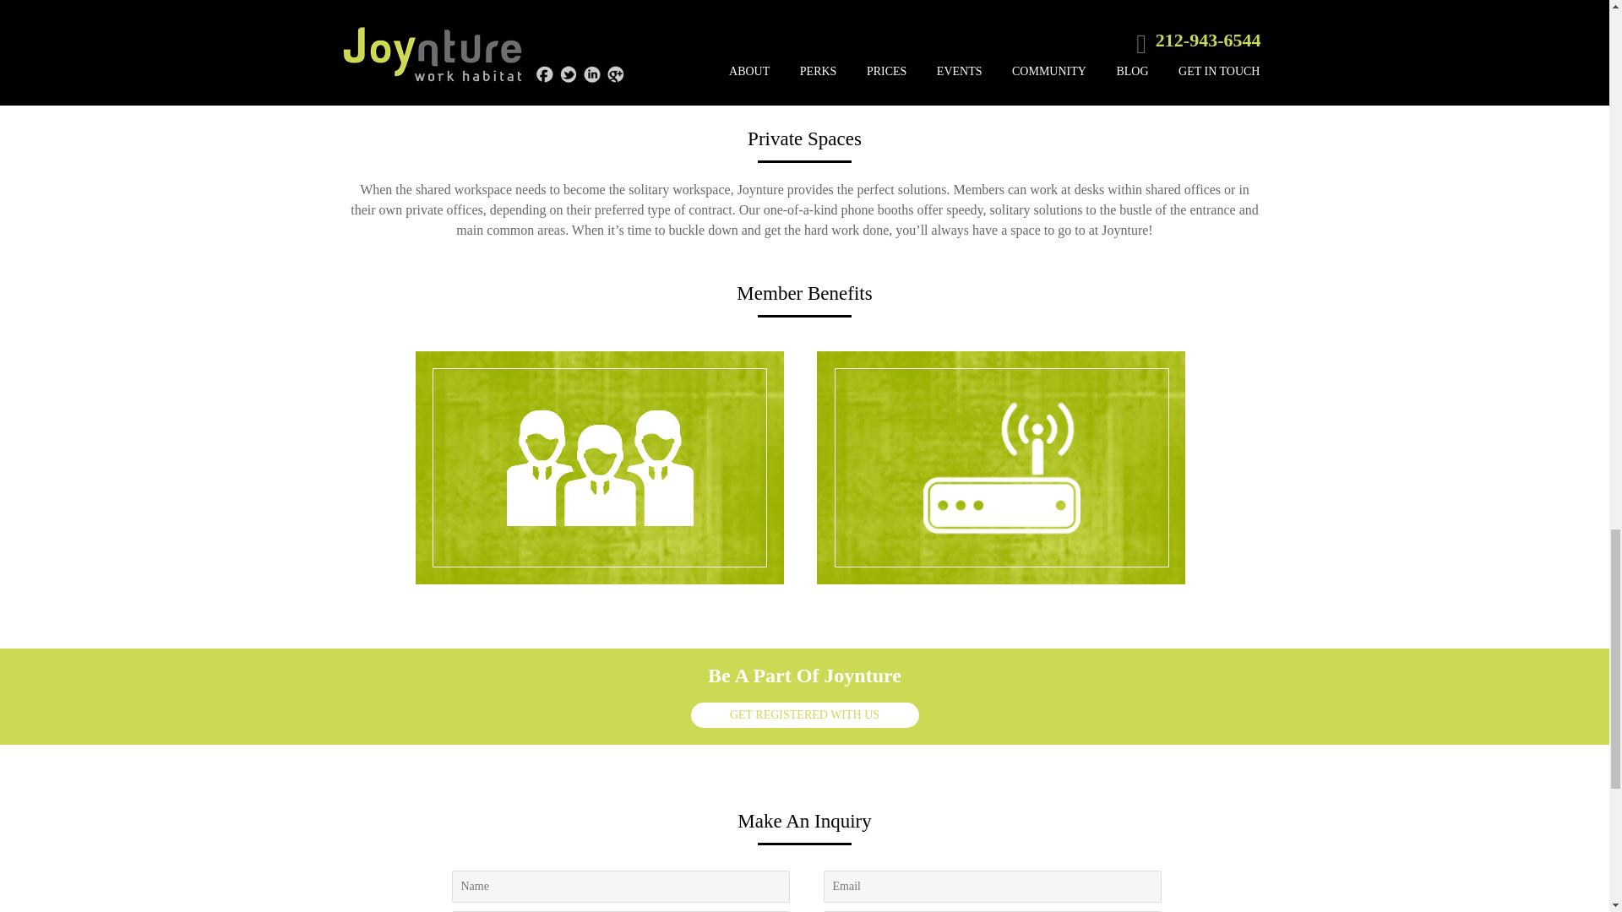  I want to click on GET REGISTERED WITH US, so click(804, 714).